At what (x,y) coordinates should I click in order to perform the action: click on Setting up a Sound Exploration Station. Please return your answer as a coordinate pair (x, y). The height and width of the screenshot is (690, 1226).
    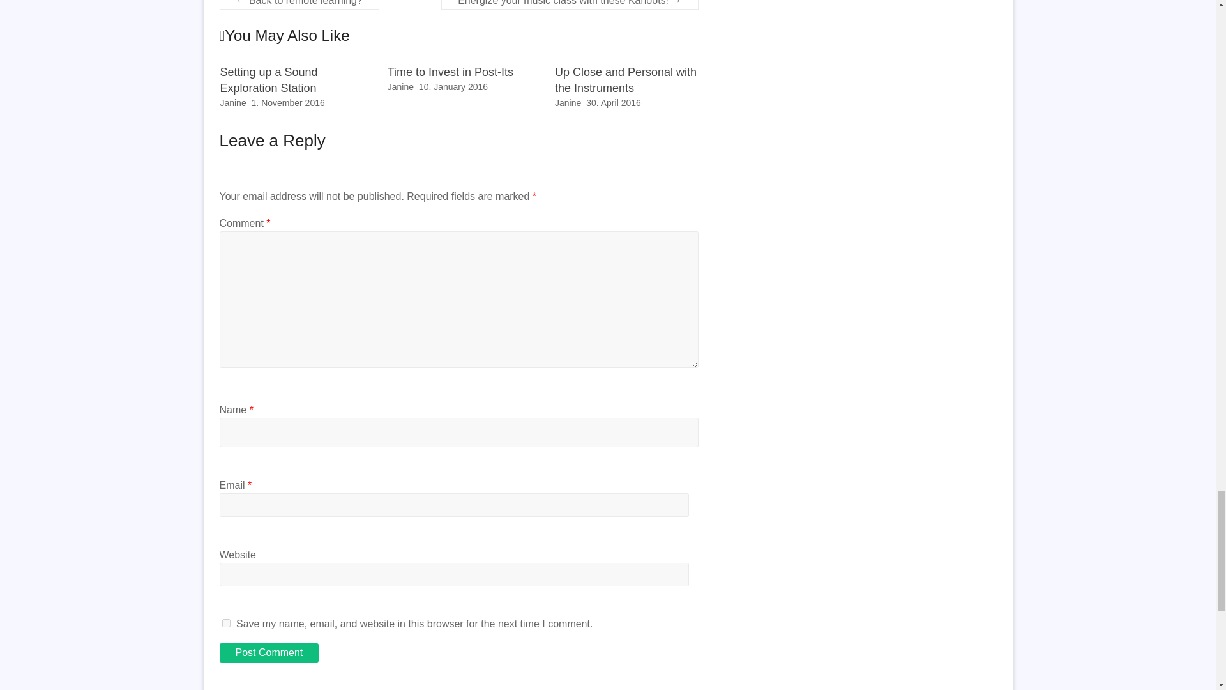
    Looking at the image, I should click on (268, 79).